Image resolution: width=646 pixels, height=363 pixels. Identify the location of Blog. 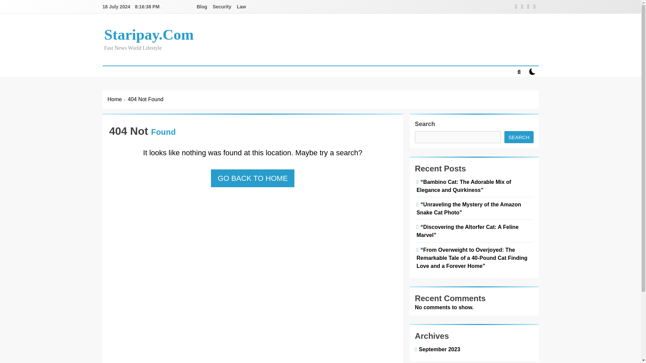
(202, 7).